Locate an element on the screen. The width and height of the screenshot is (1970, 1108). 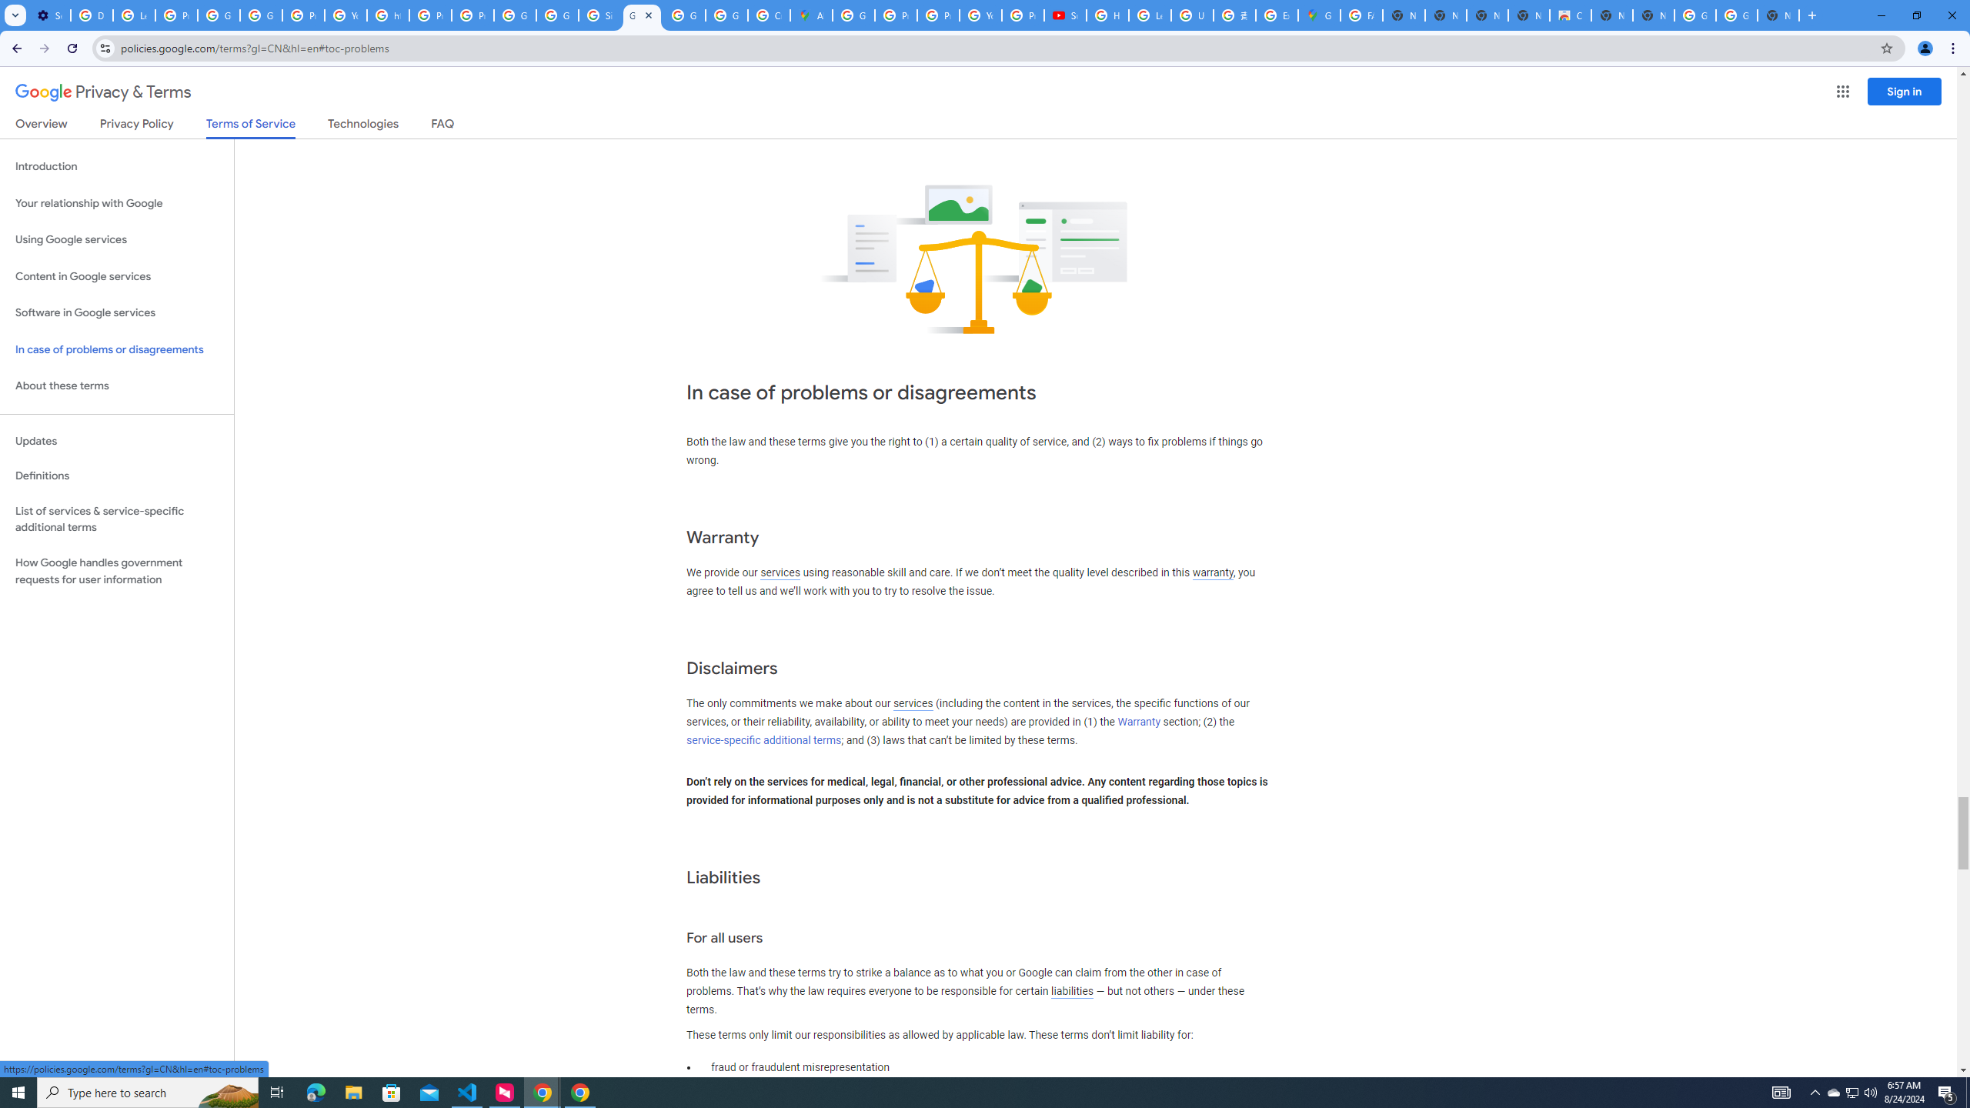
Introduction is located at coordinates (117, 166).